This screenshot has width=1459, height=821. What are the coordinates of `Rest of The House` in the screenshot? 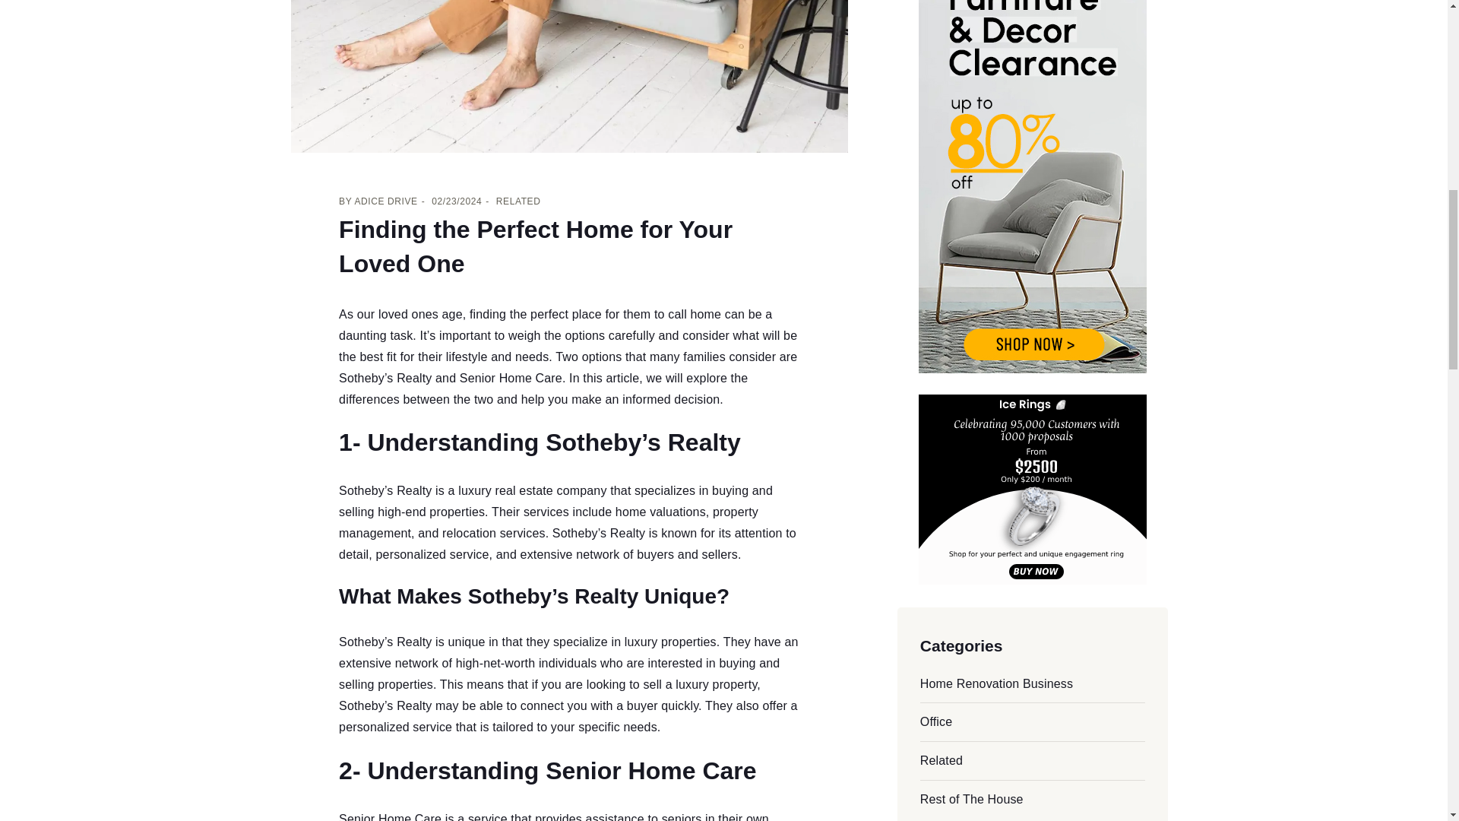 It's located at (972, 799).